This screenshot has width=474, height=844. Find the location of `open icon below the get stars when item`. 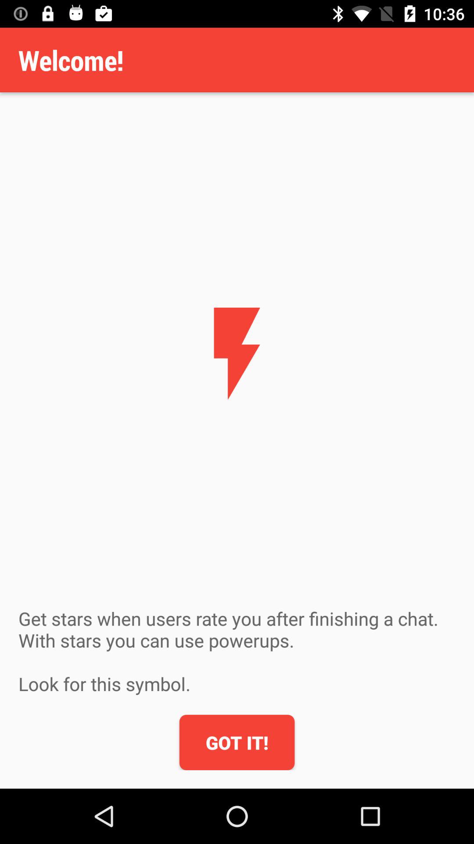

open icon below the get stars when item is located at coordinates (237, 742).